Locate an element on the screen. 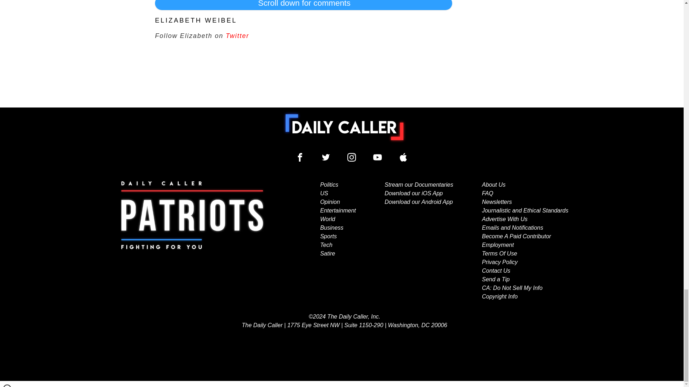 This screenshot has width=689, height=387. Scroll down for comments is located at coordinates (304, 5).